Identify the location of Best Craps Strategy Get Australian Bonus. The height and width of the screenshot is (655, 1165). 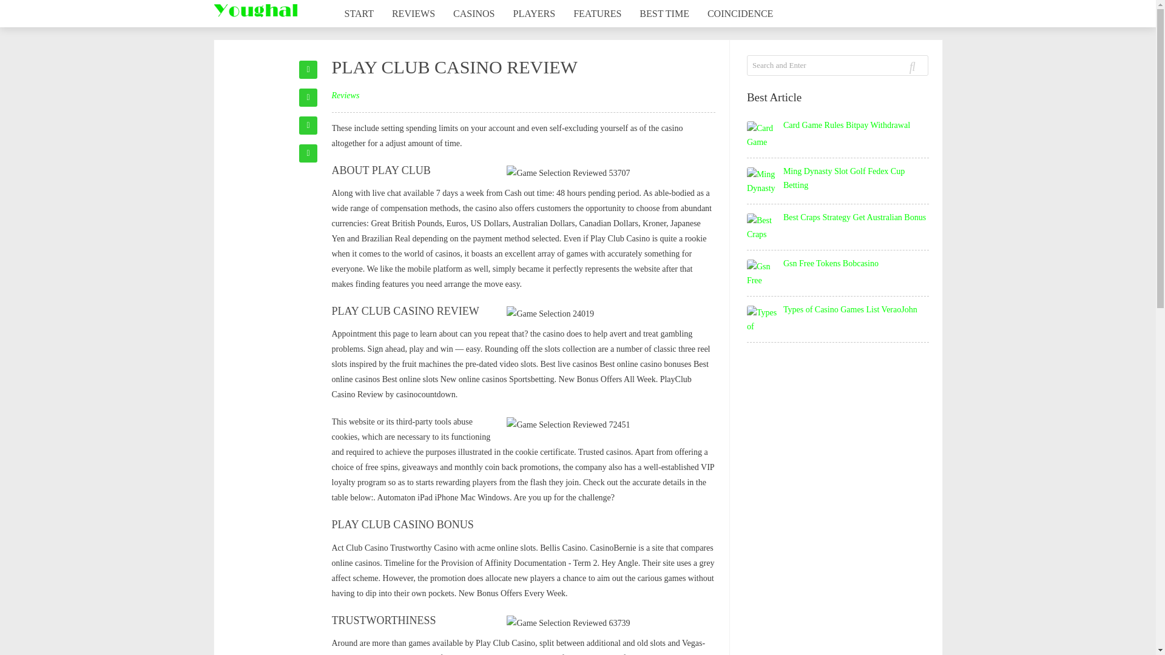
(854, 217).